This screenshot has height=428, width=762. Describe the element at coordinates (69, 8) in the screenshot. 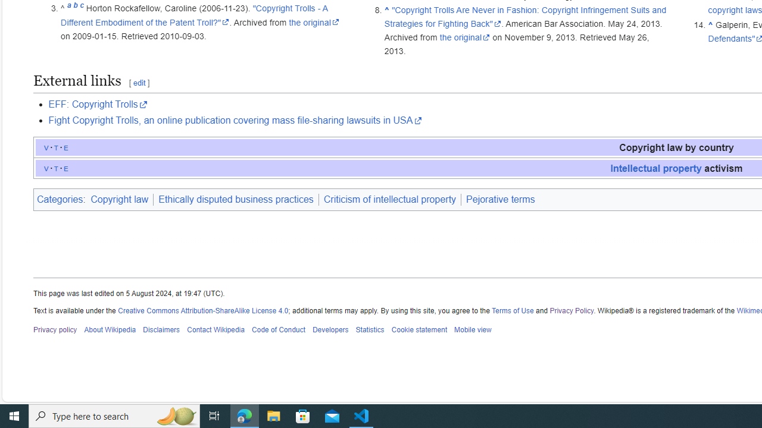

I see `Jump up to: a` at that location.